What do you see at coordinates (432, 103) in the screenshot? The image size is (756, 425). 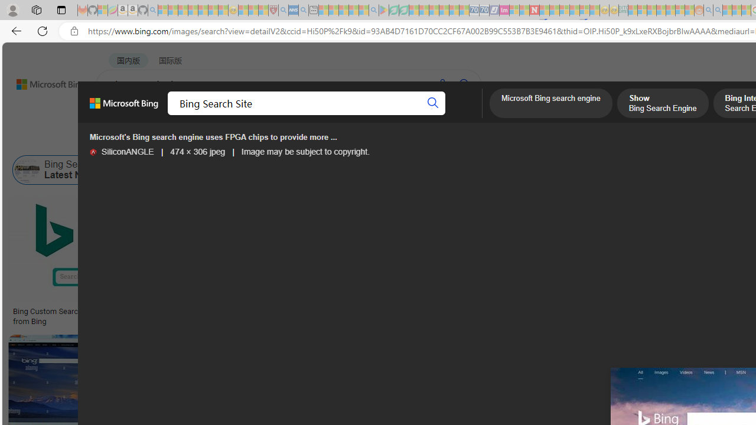 I see `Search button` at bounding box center [432, 103].